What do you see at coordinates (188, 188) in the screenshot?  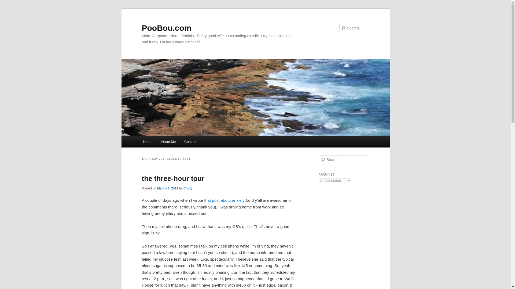 I see `View all posts by Cindy` at bounding box center [188, 188].